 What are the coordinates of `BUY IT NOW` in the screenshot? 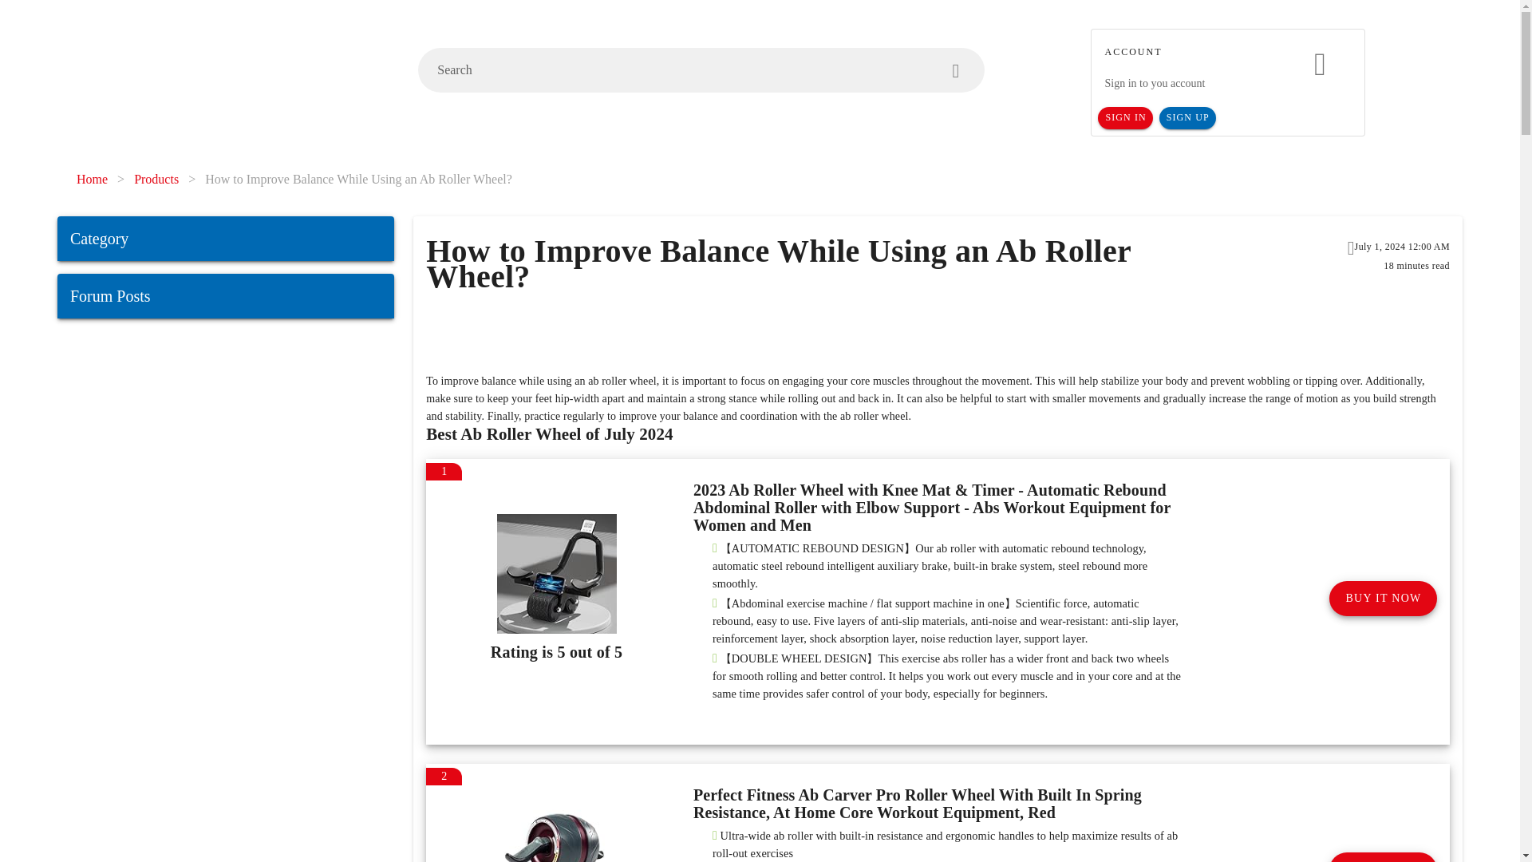 It's located at (1383, 599).